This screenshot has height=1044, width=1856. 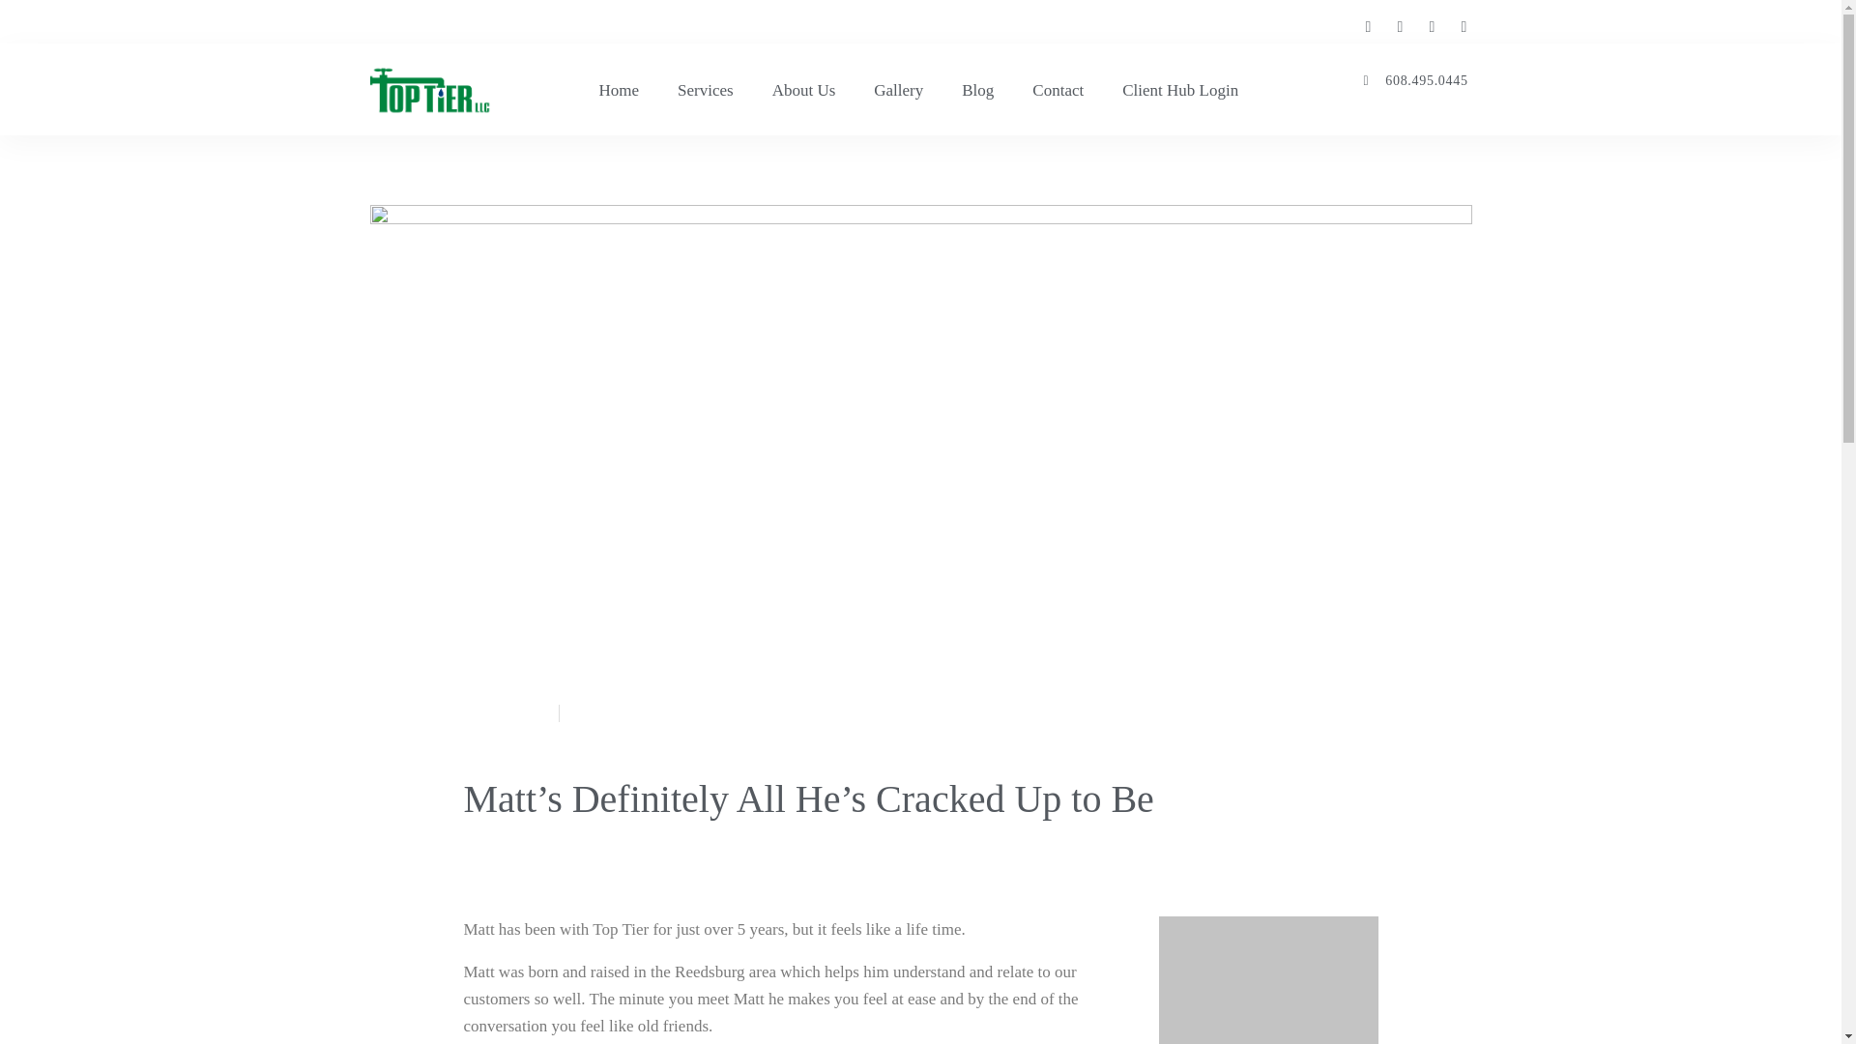 I want to click on Contact, so click(x=1058, y=91).